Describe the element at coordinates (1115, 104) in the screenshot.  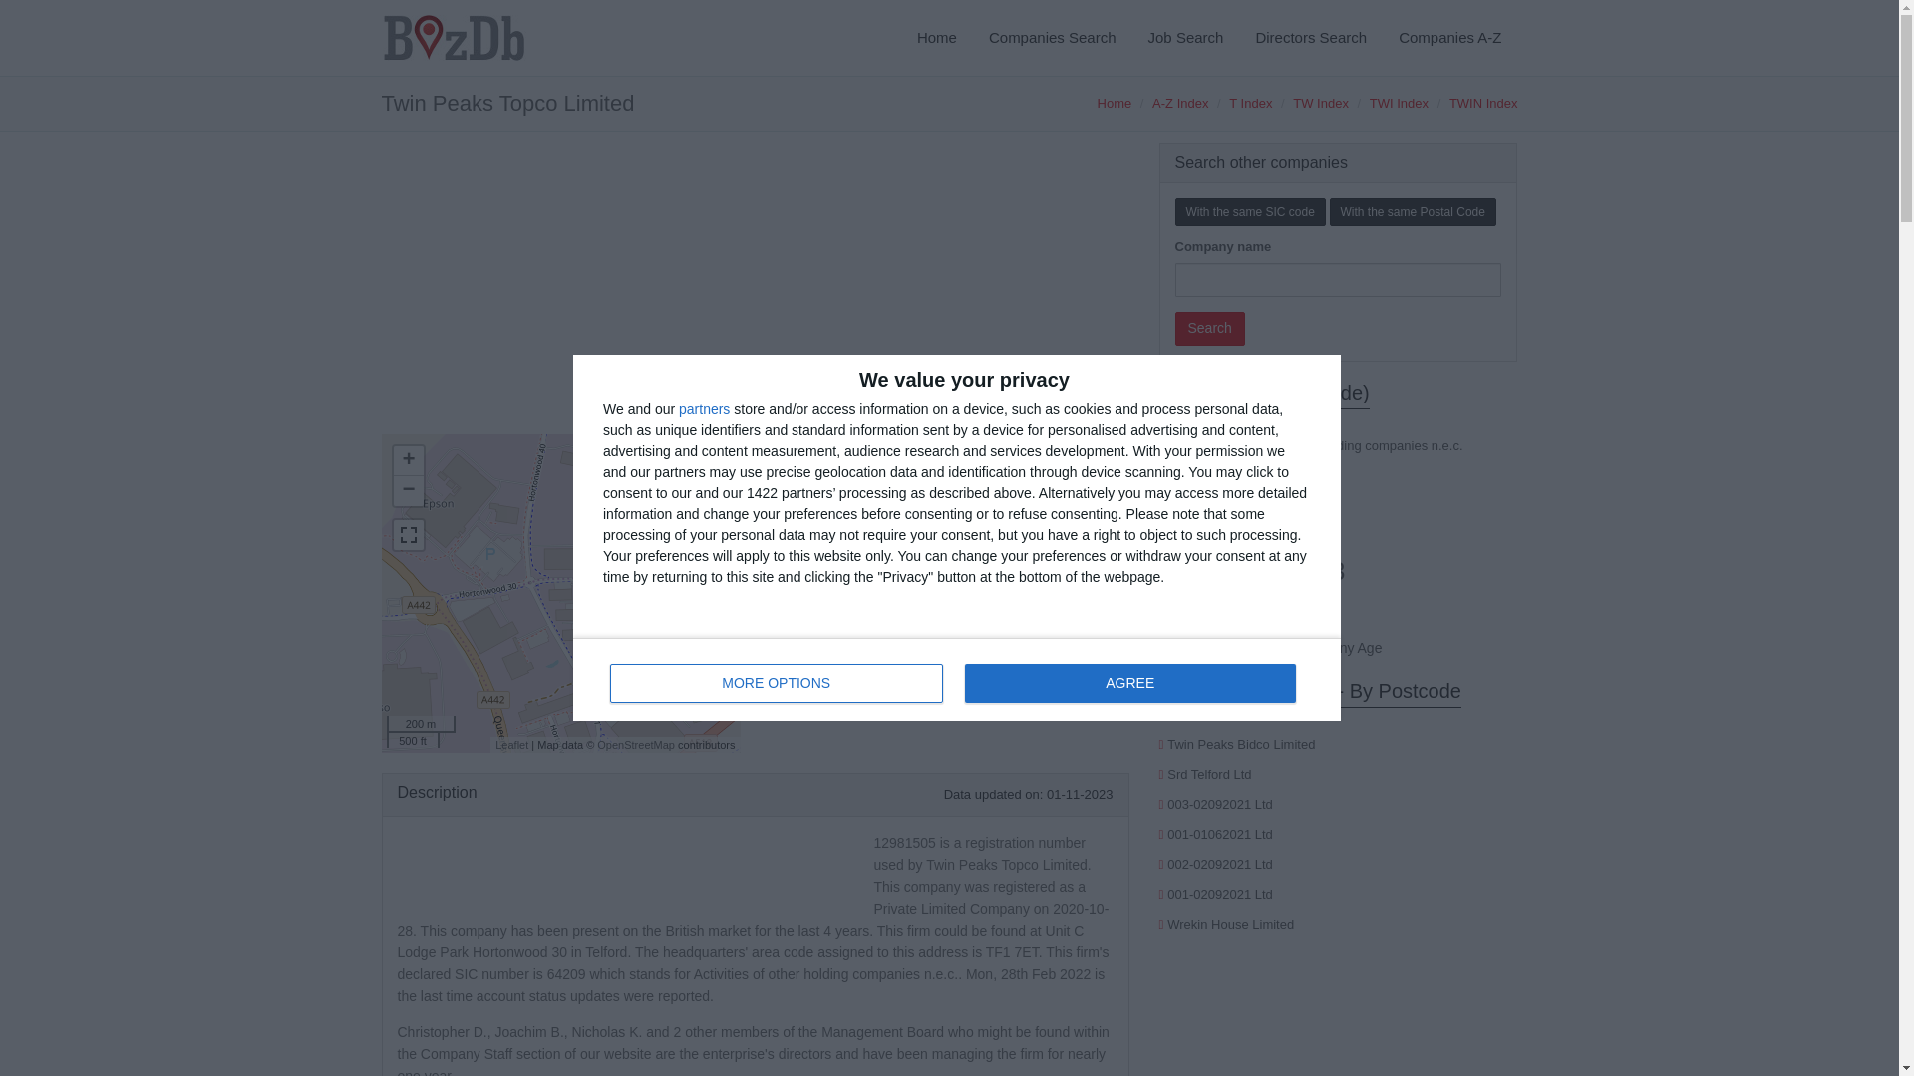
I see `Home` at that location.